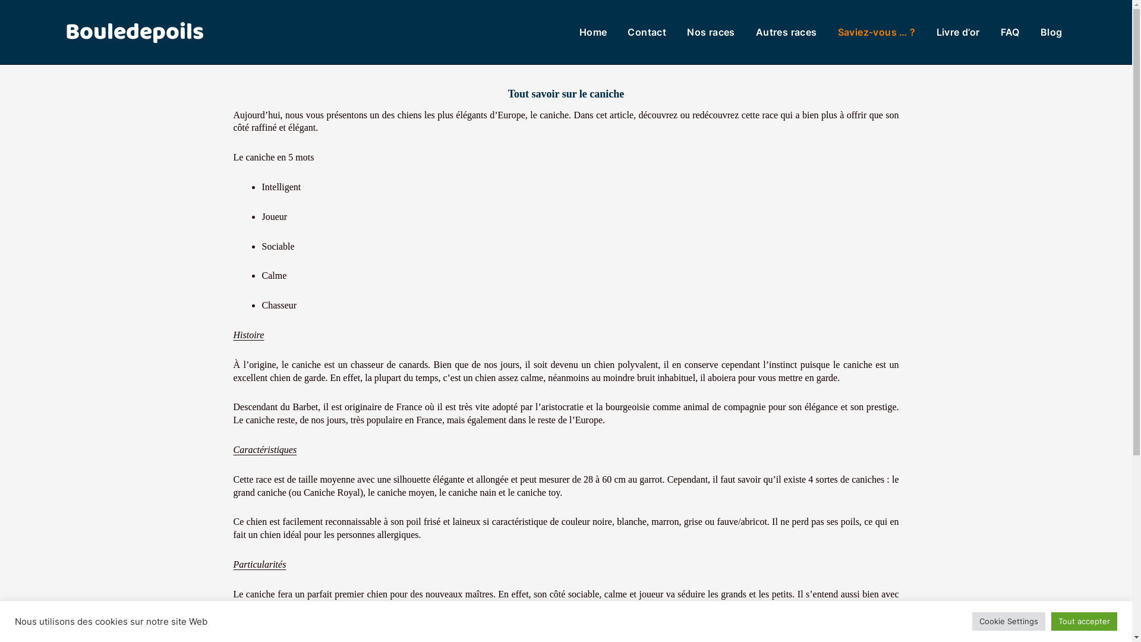 The image size is (1141, 642). Describe the element at coordinates (1052, 32) in the screenshot. I see `Blog` at that location.